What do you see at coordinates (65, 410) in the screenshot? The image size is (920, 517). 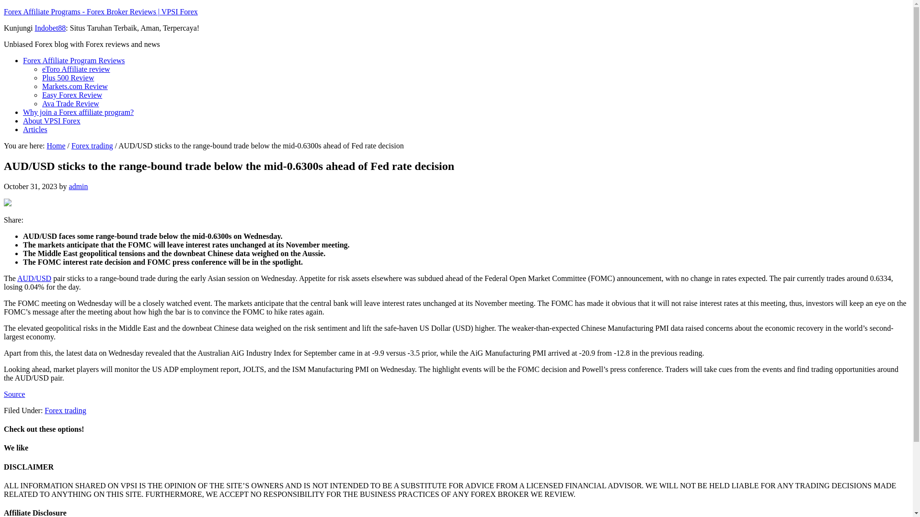 I see `Forex trading` at bounding box center [65, 410].